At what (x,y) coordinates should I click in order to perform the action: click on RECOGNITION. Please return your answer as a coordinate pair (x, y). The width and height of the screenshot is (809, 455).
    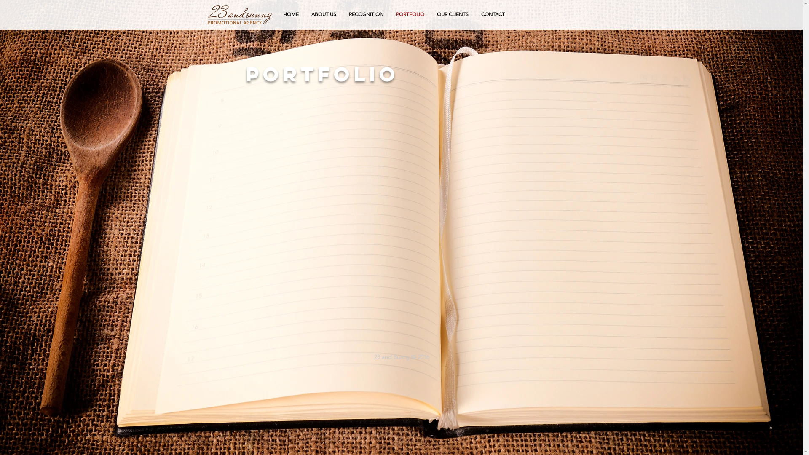
    Looking at the image, I should click on (366, 14).